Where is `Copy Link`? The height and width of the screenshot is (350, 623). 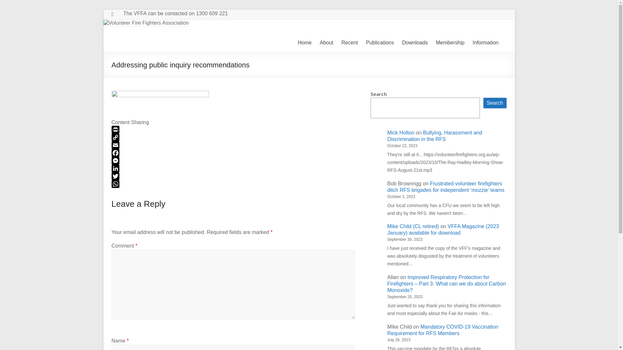 Copy Link is located at coordinates (233, 137).